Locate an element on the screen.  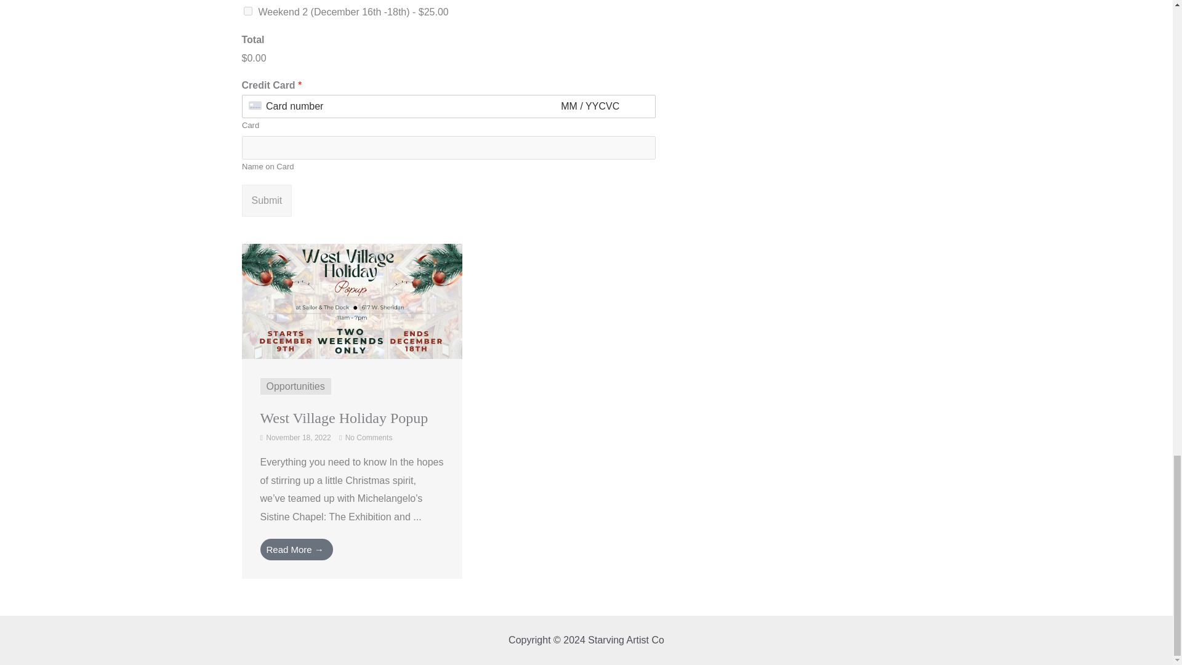
Opportunities is located at coordinates (295, 386).